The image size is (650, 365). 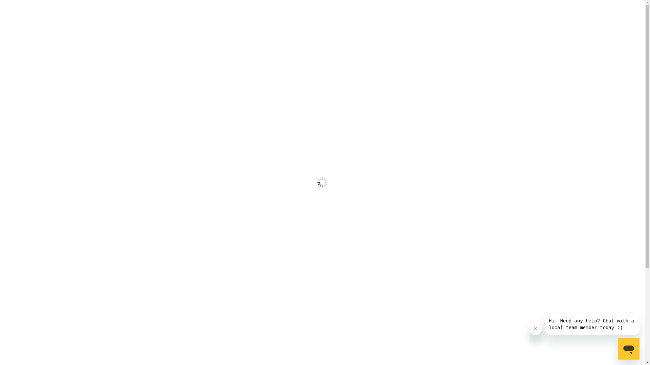 I want to click on Facebook, so click(x=517, y=268).